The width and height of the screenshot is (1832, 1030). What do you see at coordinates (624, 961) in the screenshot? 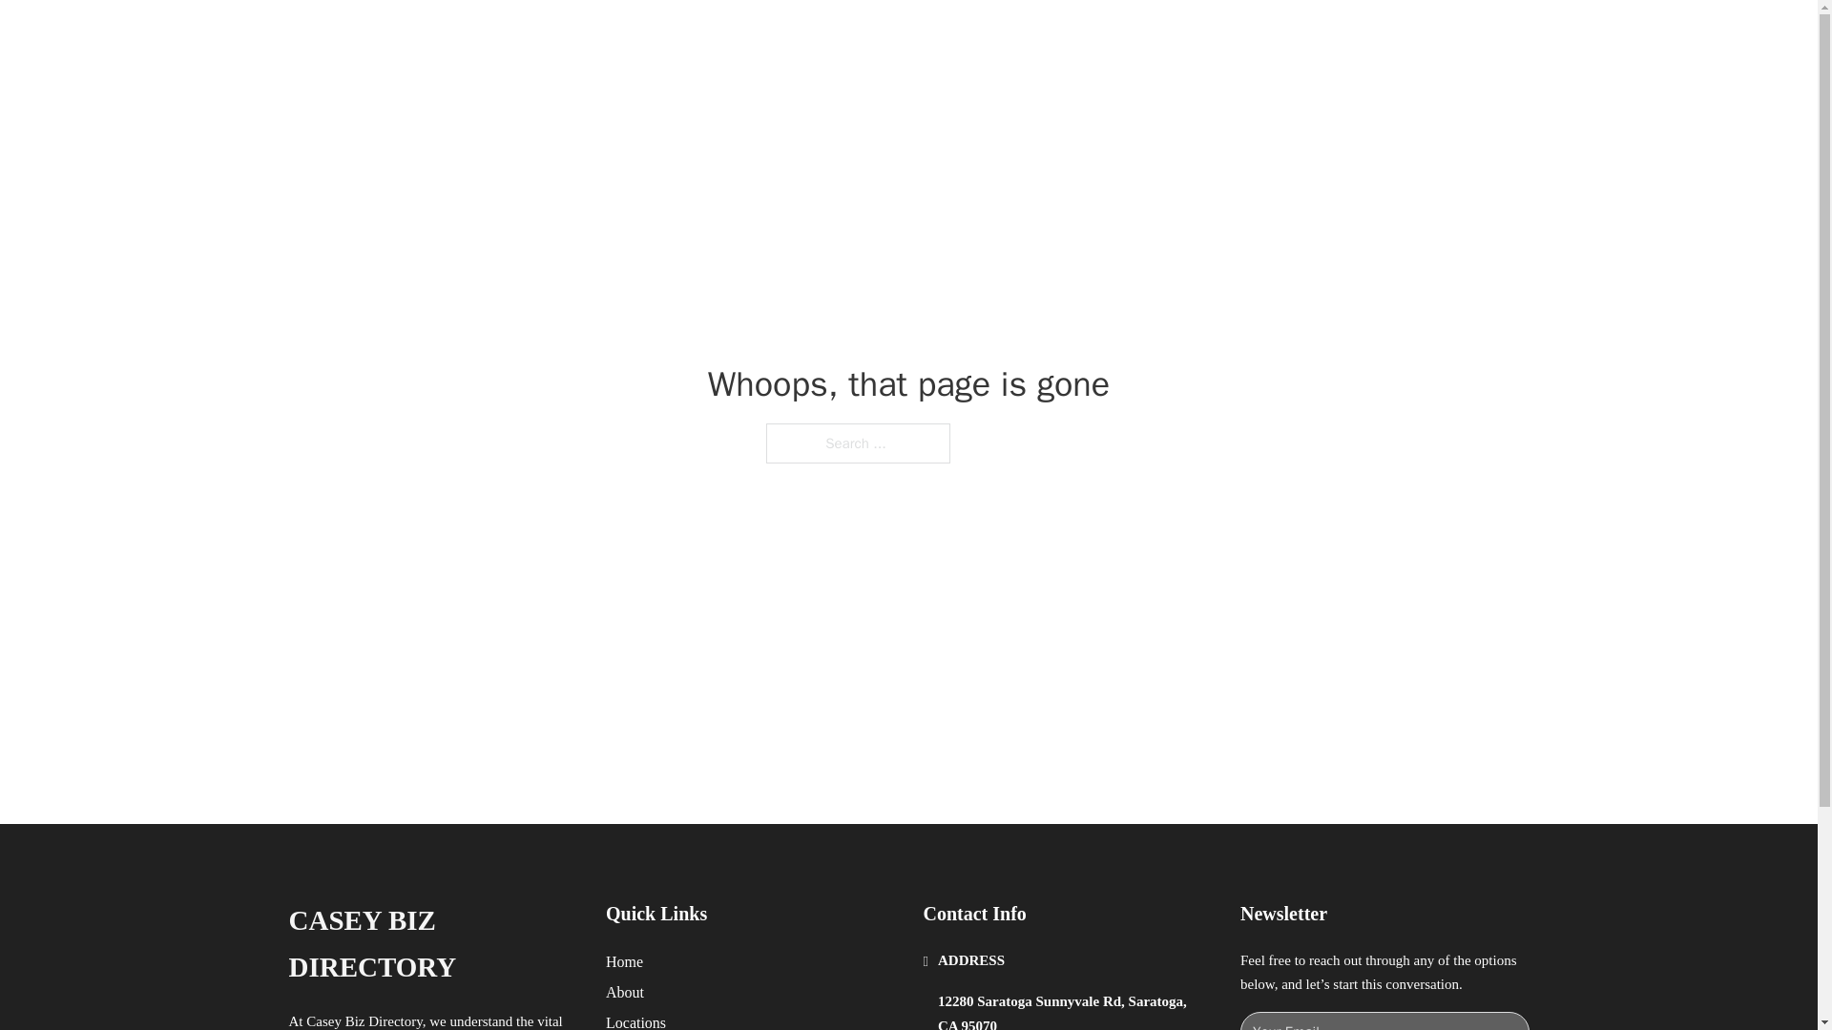
I see `Home` at bounding box center [624, 961].